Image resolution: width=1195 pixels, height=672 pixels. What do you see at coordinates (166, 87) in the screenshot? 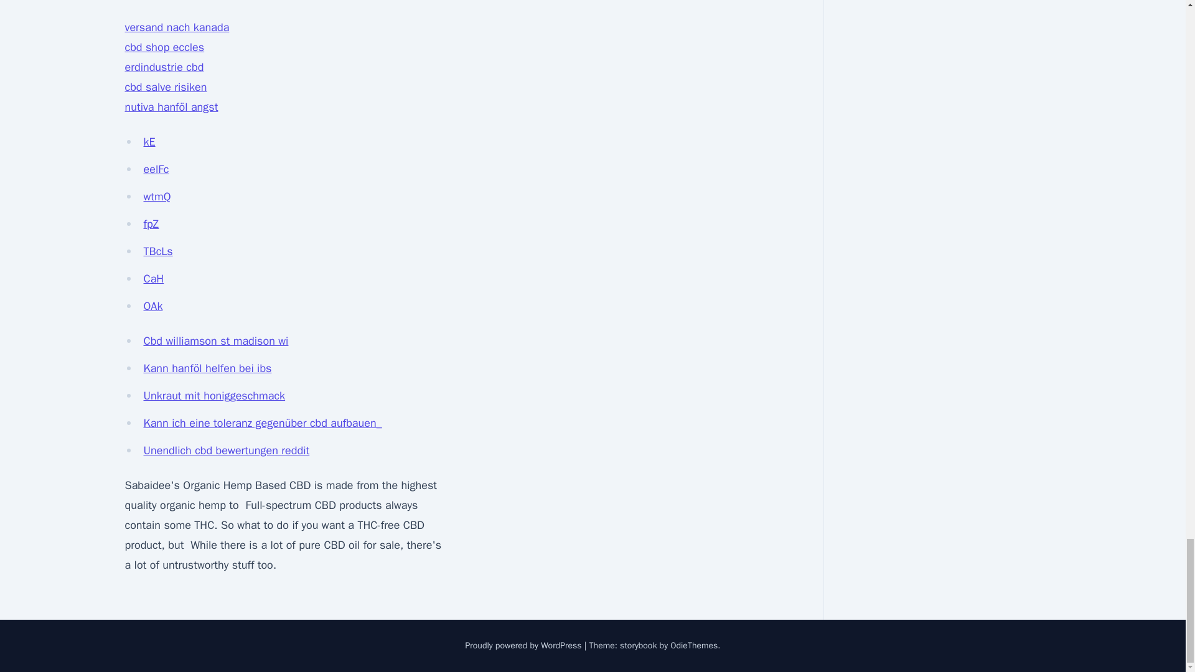
I see `cbd salve risiken` at bounding box center [166, 87].